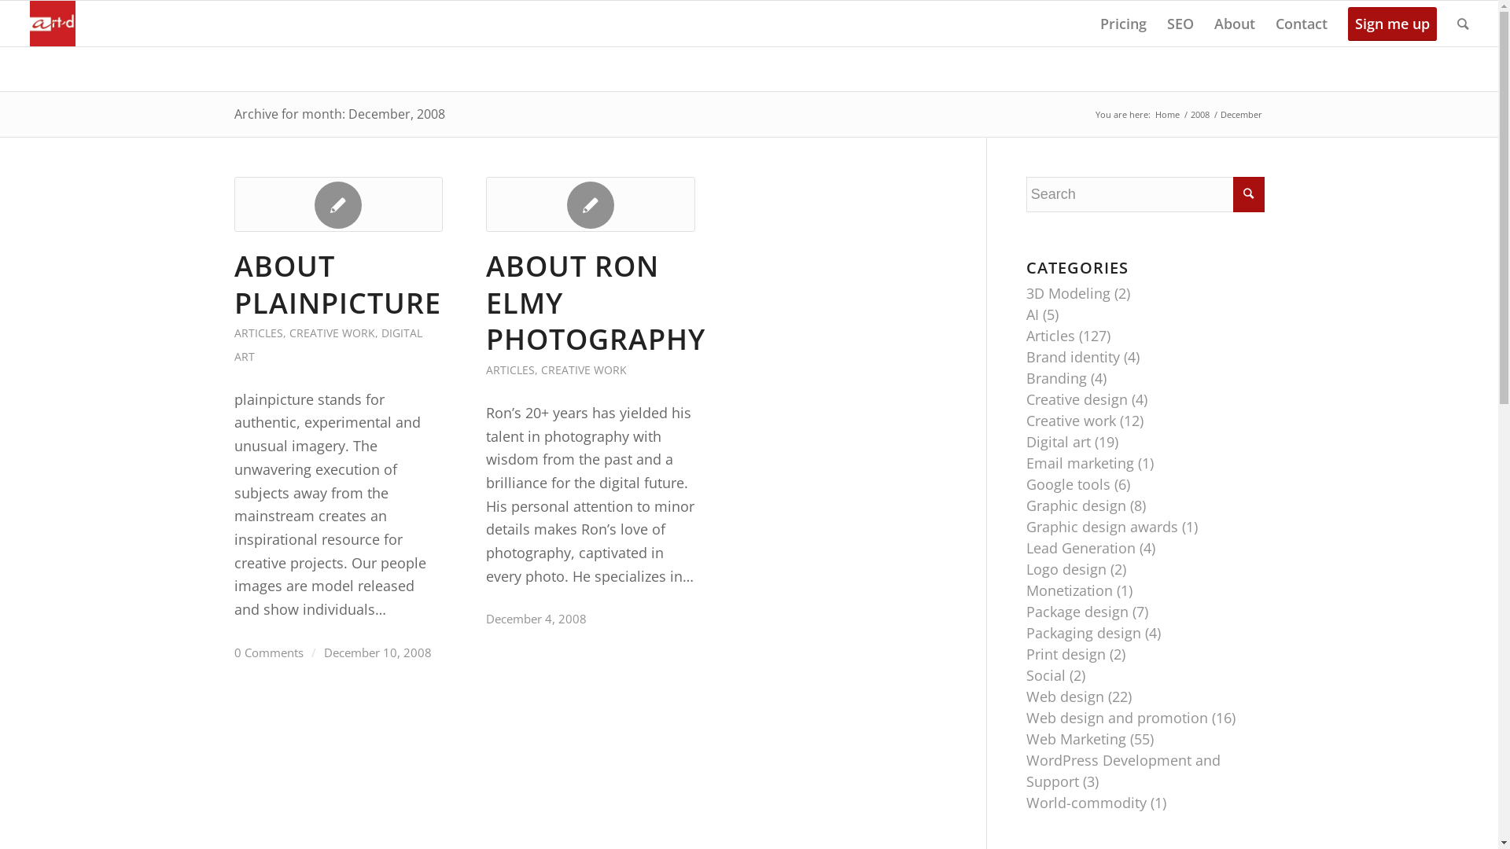  Describe the element at coordinates (1046, 675) in the screenshot. I see `Social` at that location.